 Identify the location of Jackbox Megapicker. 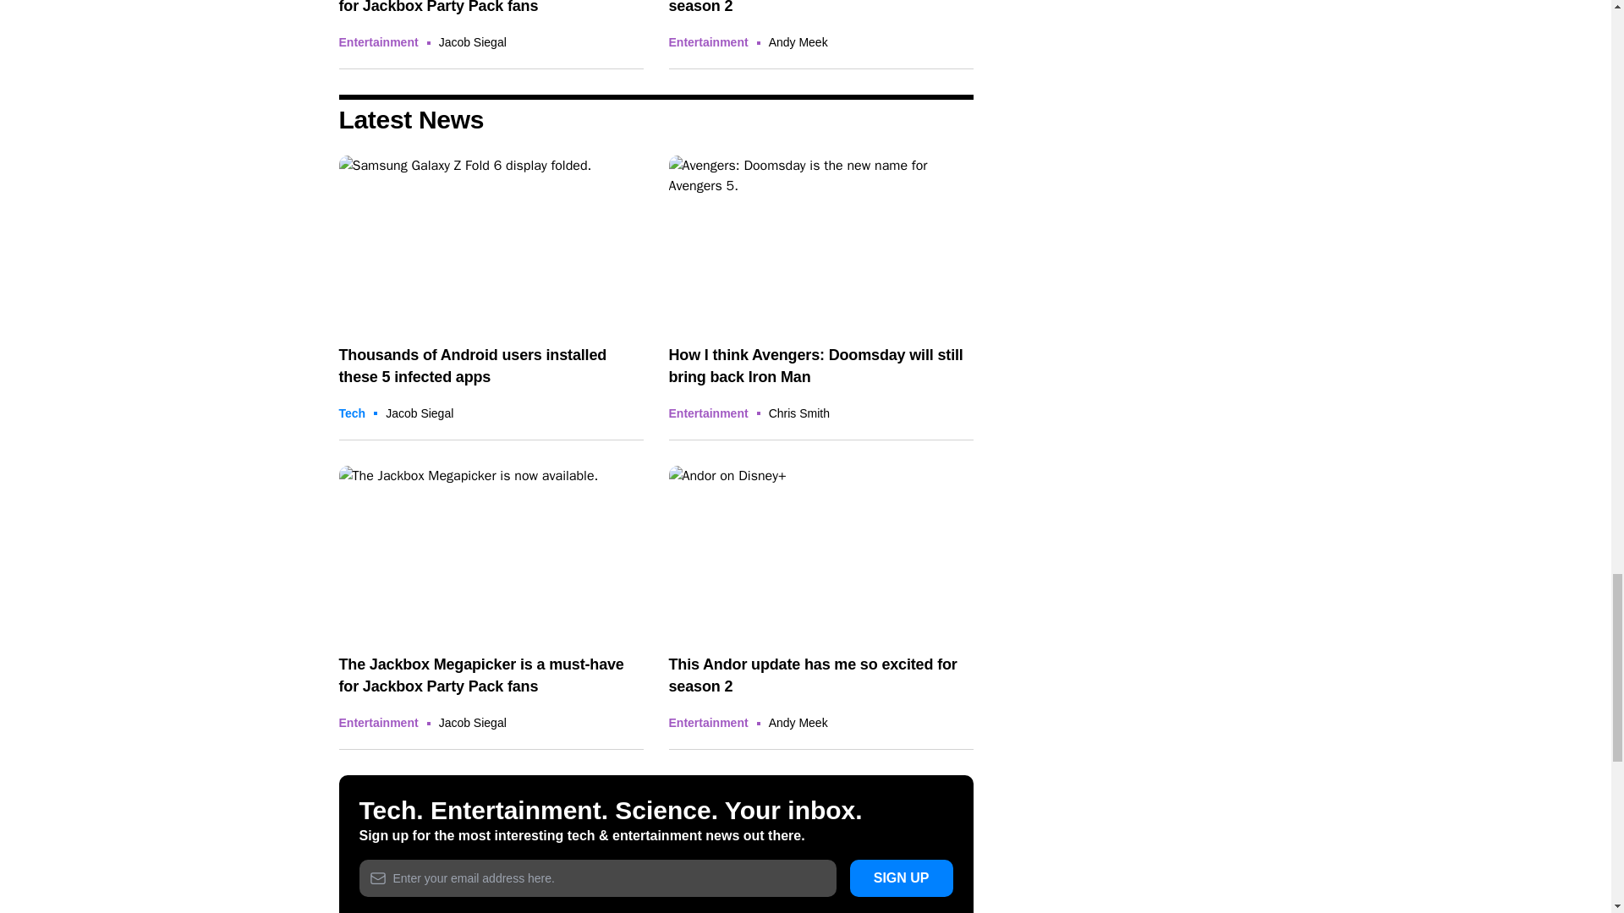
(491, 551).